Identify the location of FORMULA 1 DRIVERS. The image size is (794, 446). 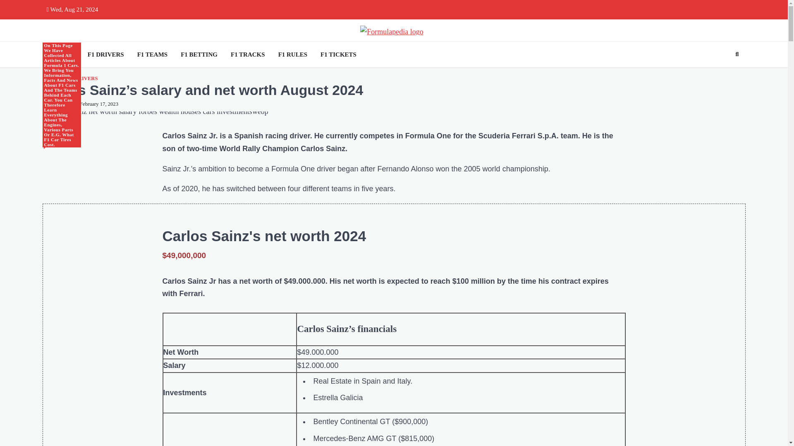
(69, 78).